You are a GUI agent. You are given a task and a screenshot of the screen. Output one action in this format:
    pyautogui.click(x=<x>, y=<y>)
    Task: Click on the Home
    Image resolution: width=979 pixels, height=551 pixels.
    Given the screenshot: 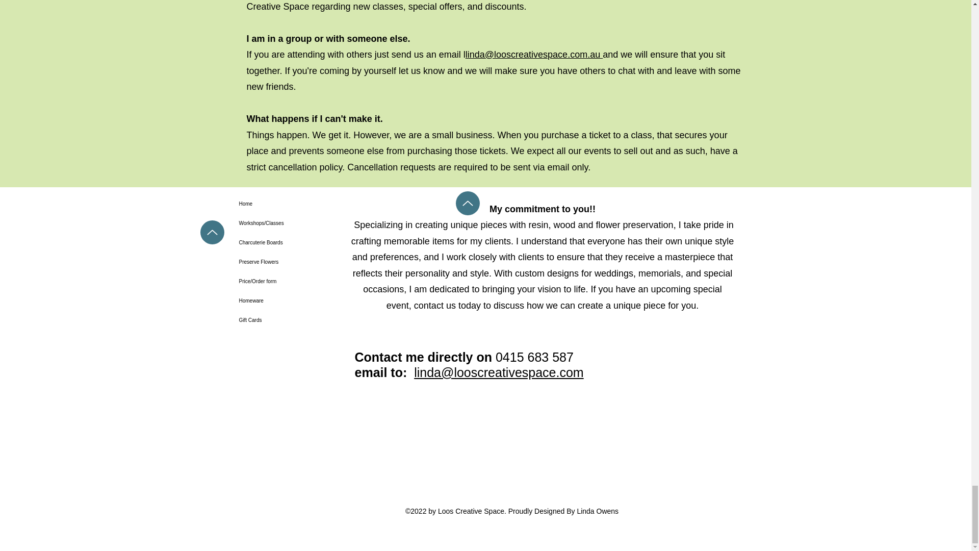 What is the action you would take?
    pyautogui.click(x=276, y=204)
    